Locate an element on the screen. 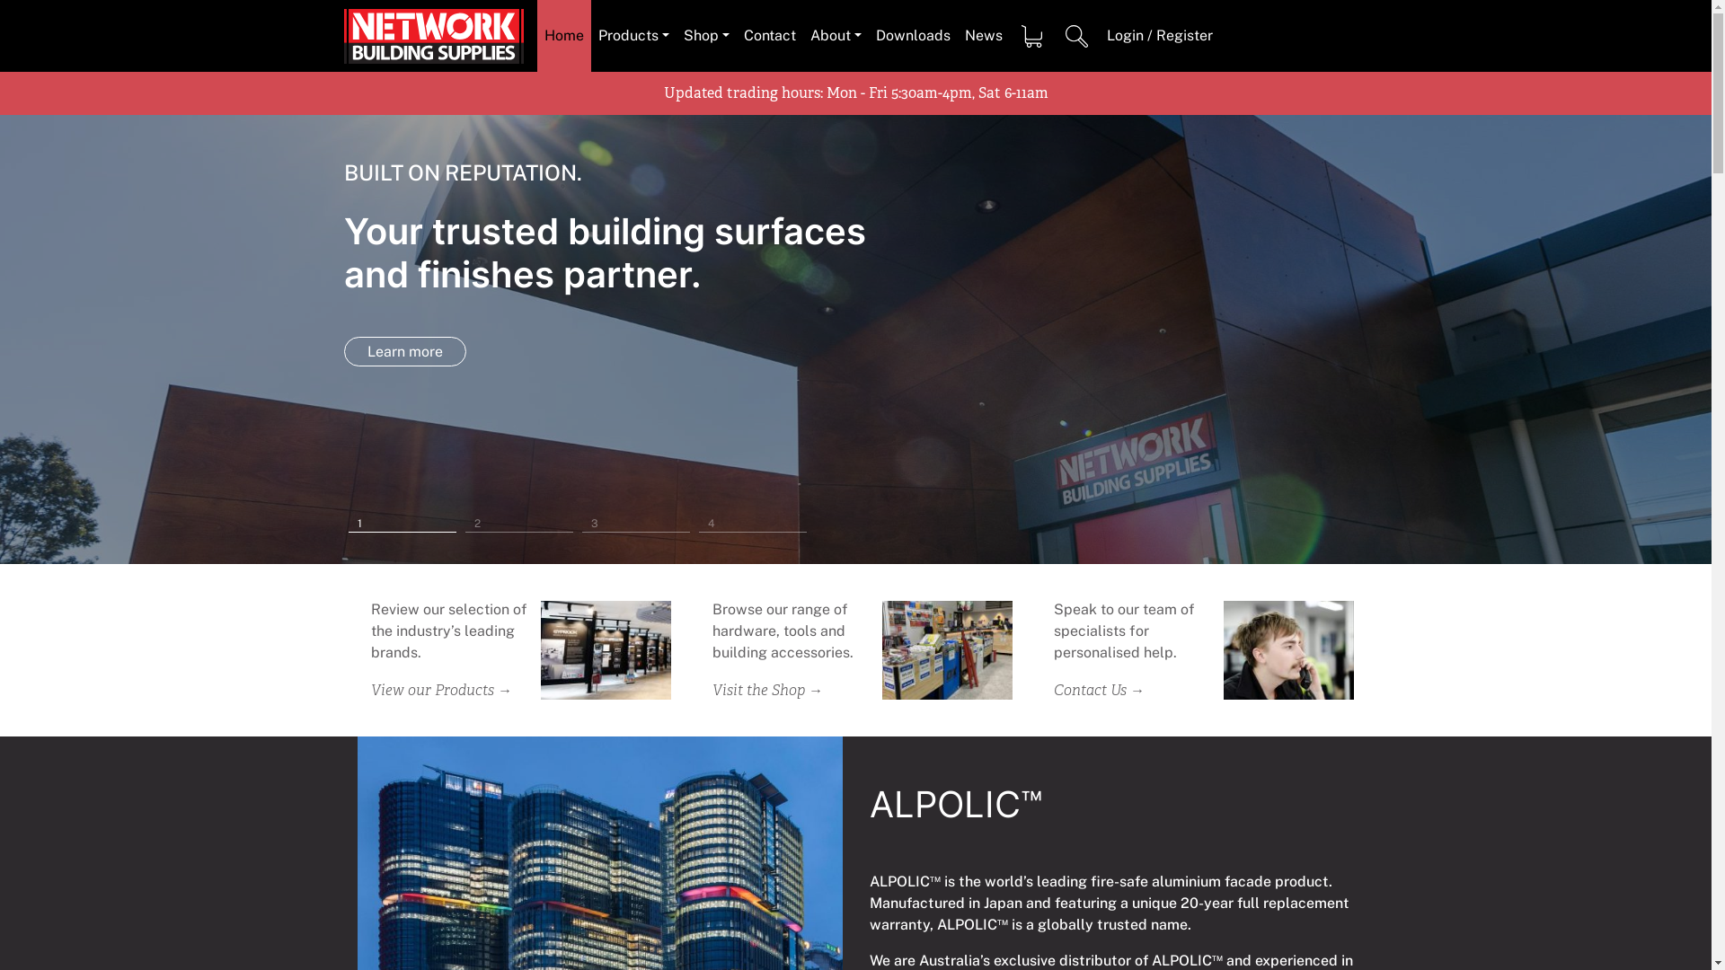 The image size is (1725, 970). About is located at coordinates (836, 36).